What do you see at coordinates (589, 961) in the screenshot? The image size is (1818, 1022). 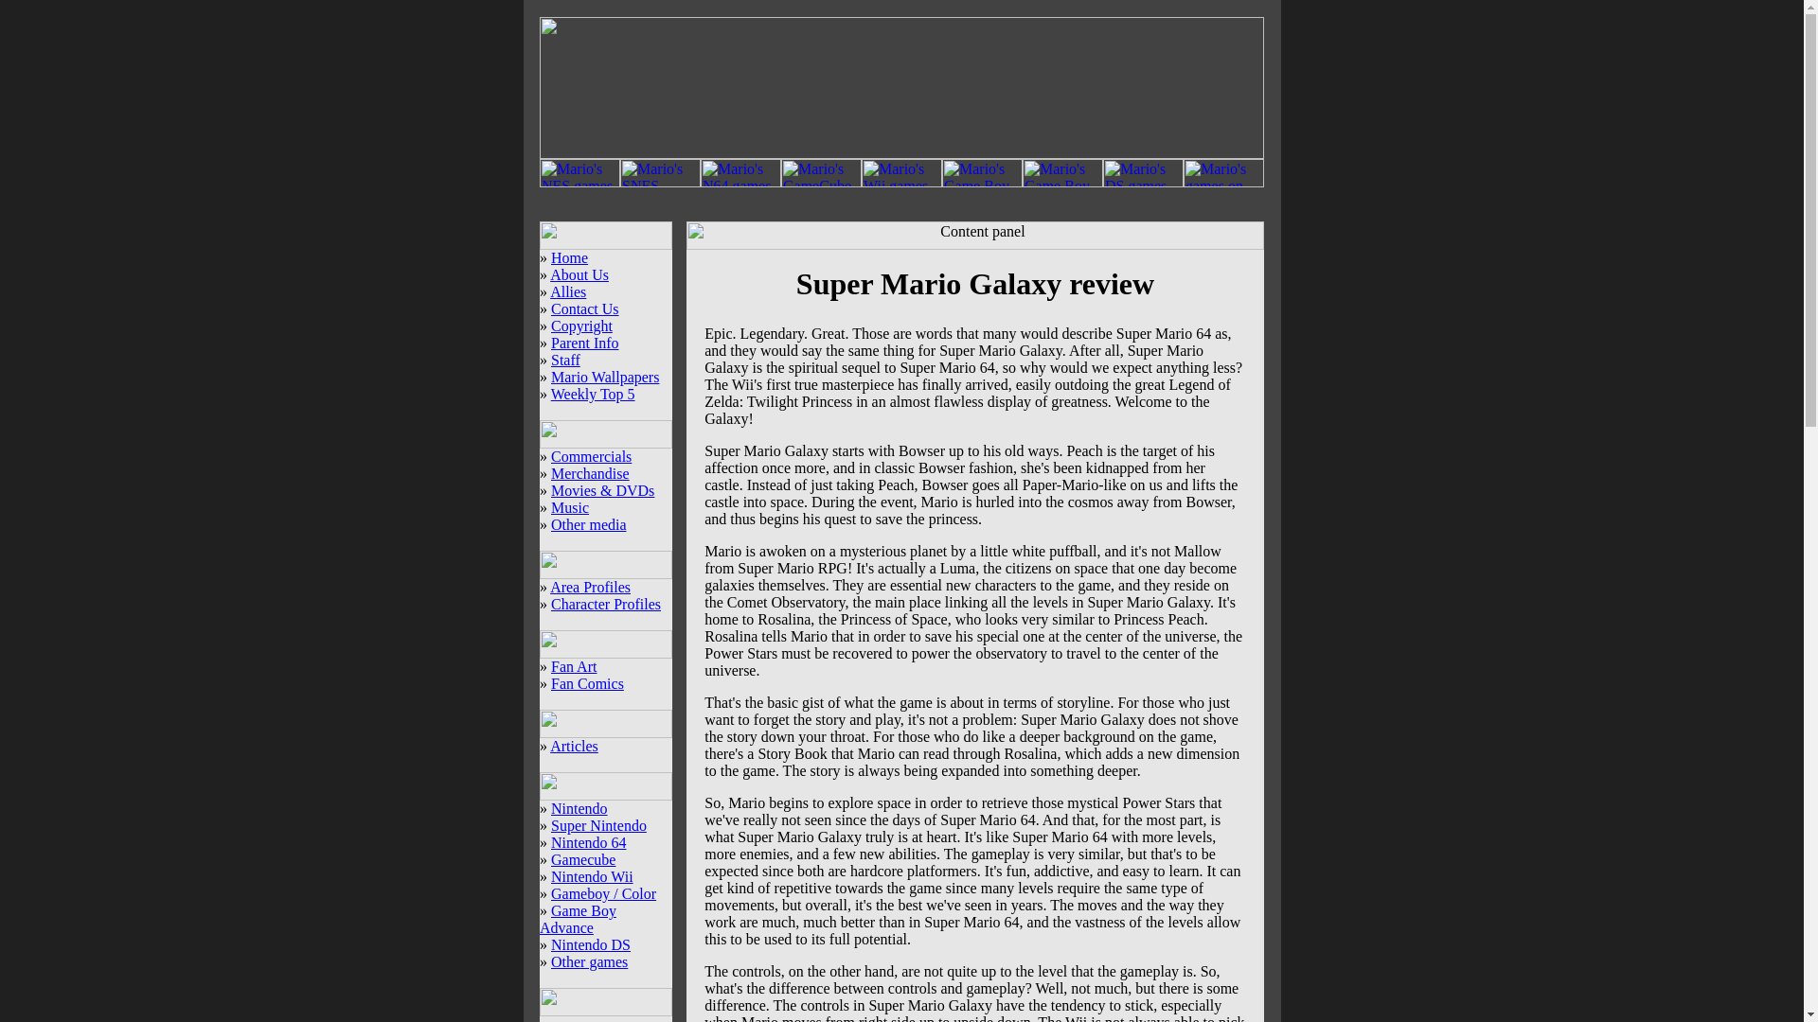 I see `Other games` at bounding box center [589, 961].